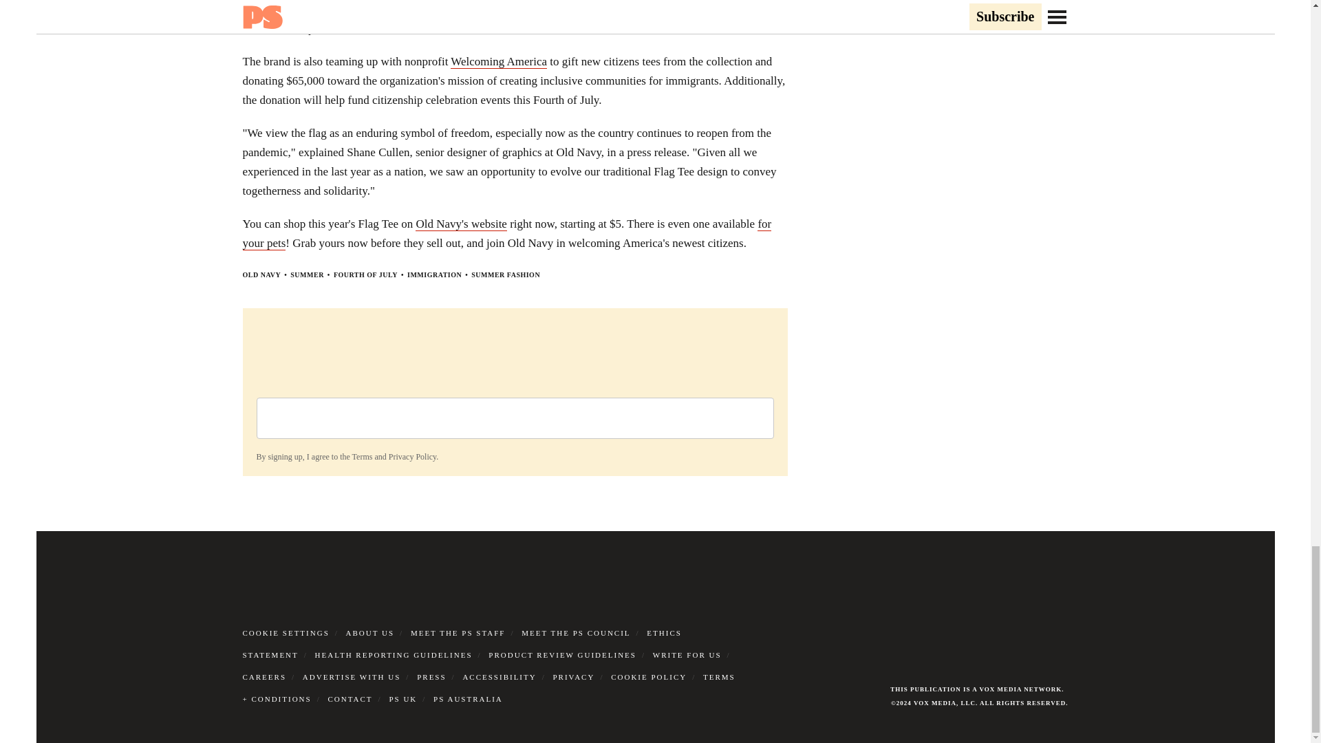  Describe the element at coordinates (264, 677) in the screenshot. I see `CAREERS` at that location.